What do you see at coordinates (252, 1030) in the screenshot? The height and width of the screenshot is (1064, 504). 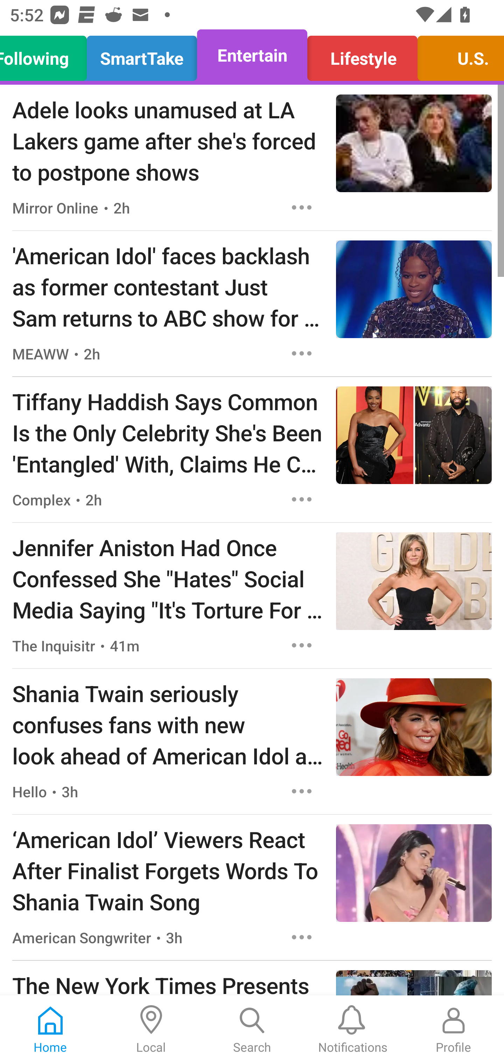 I see `Search` at bounding box center [252, 1030].